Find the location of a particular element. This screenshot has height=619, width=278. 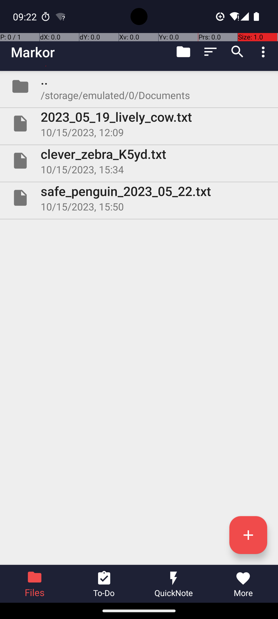

File 2023_05_19_lively_cow.txt  is located at coordinates (139, 124).